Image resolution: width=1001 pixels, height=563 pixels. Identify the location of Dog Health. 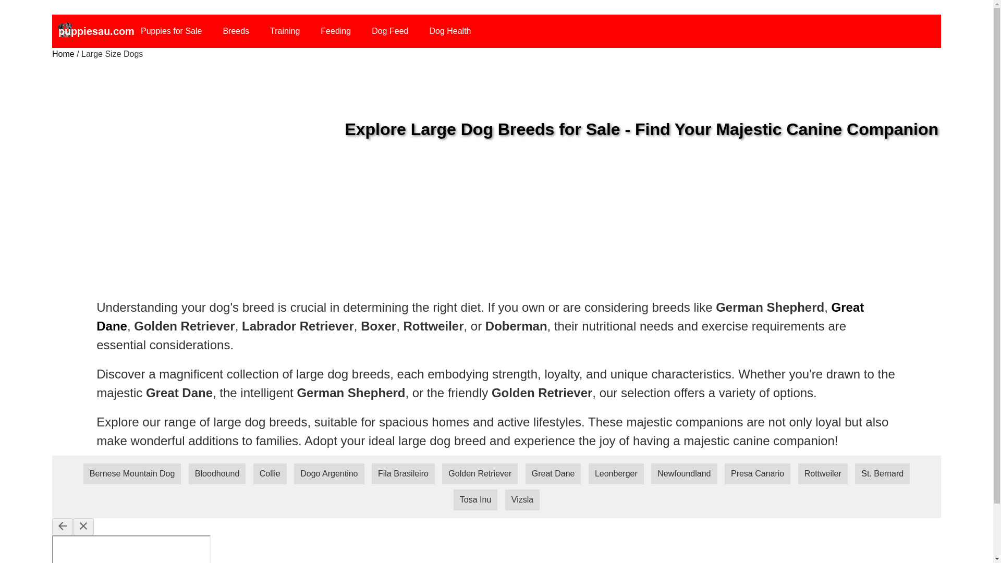
(449, 31).